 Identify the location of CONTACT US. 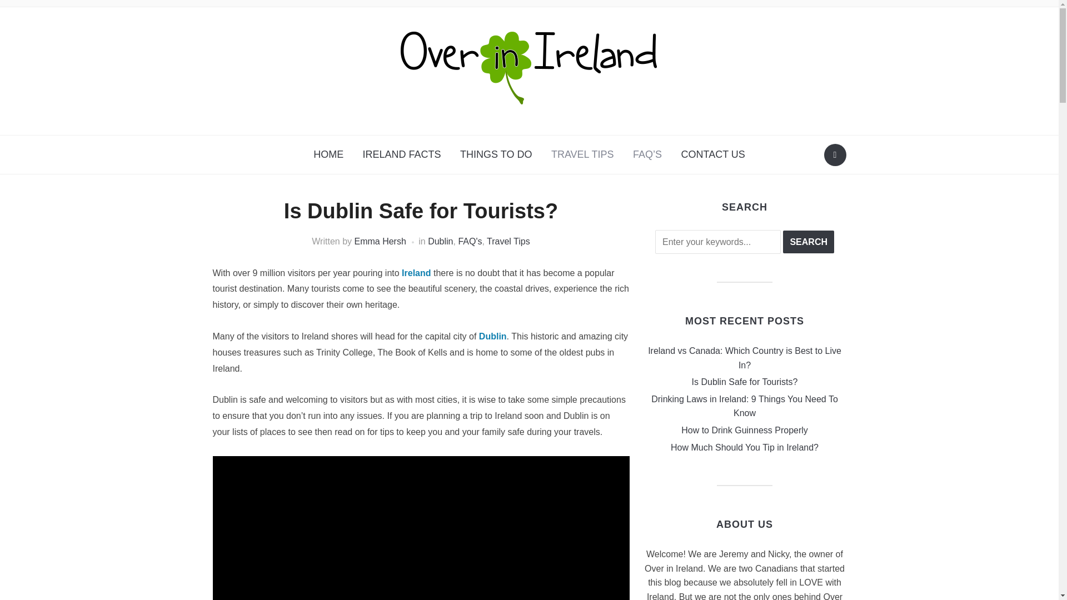
(713, 154).